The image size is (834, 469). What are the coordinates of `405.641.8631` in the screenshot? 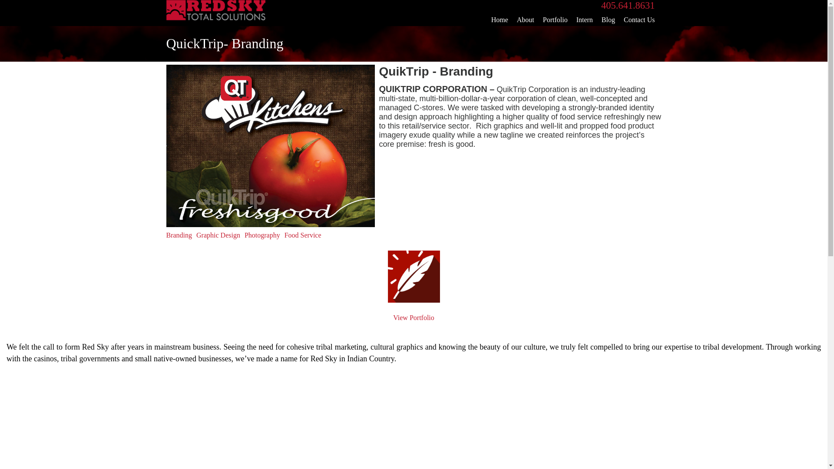 It's located at (628, 5).